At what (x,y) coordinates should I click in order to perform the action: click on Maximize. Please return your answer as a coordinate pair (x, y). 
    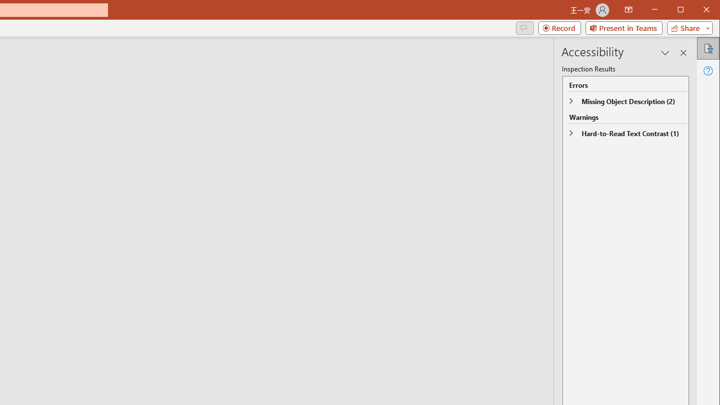
    Looking at the image, I should click on (696, 10).